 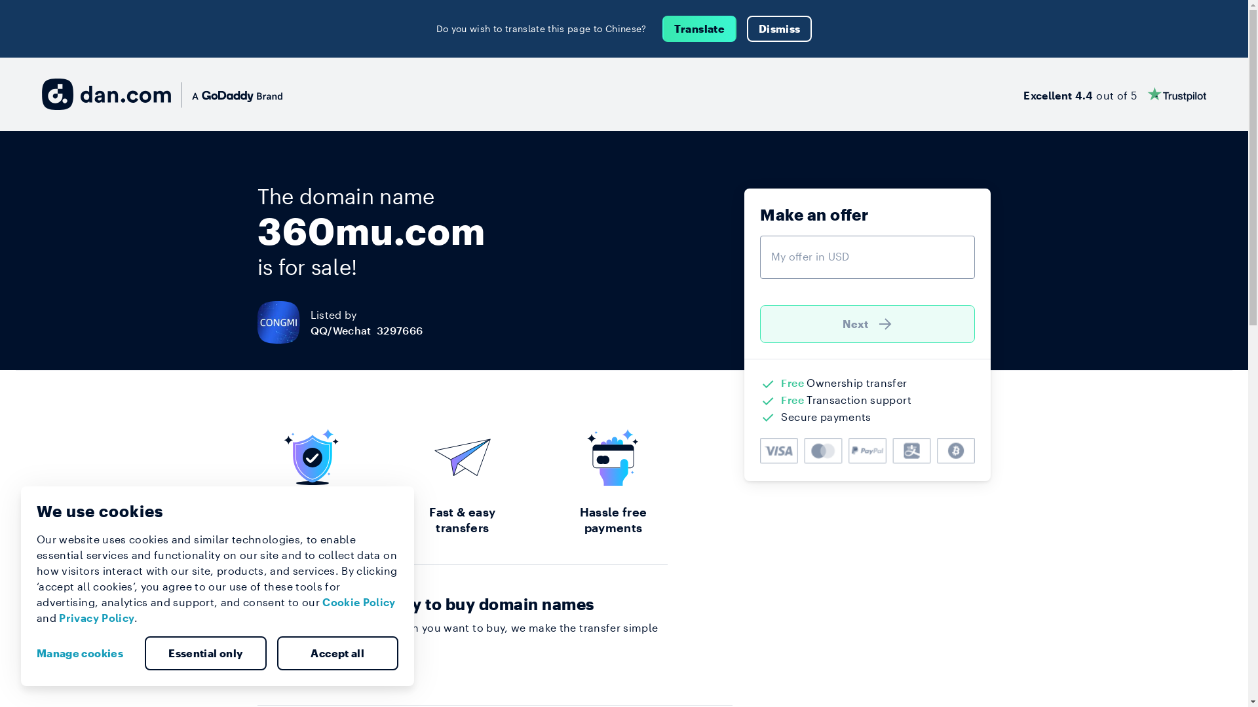 I want to click on Accept all, so click(x=337, y=653).